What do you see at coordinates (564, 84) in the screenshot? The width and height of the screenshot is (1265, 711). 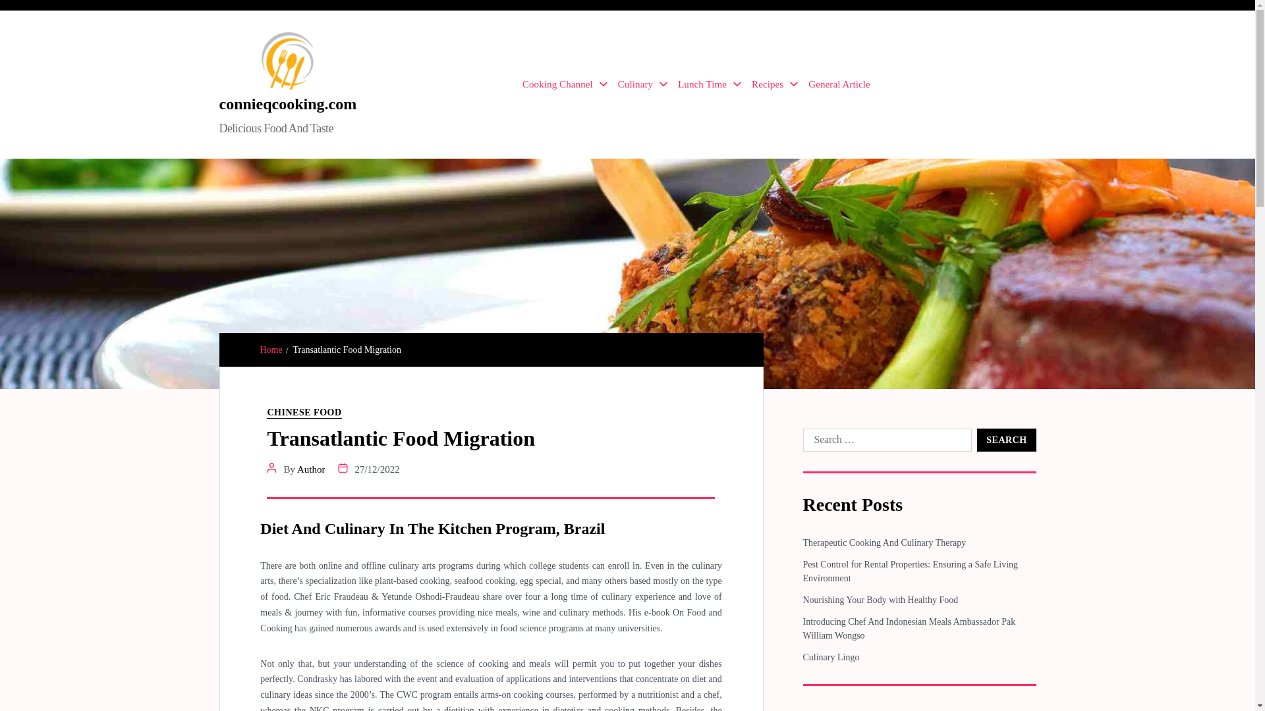 I see `Cooking Channel` at bounding box center [564, 84].